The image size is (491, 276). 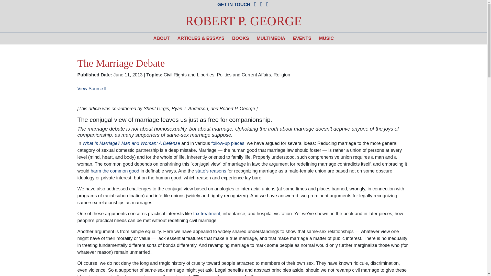 What do you see at coordinates (92, 88) in the screenshot?
I see `View Source` at bounding box center [92, 88].